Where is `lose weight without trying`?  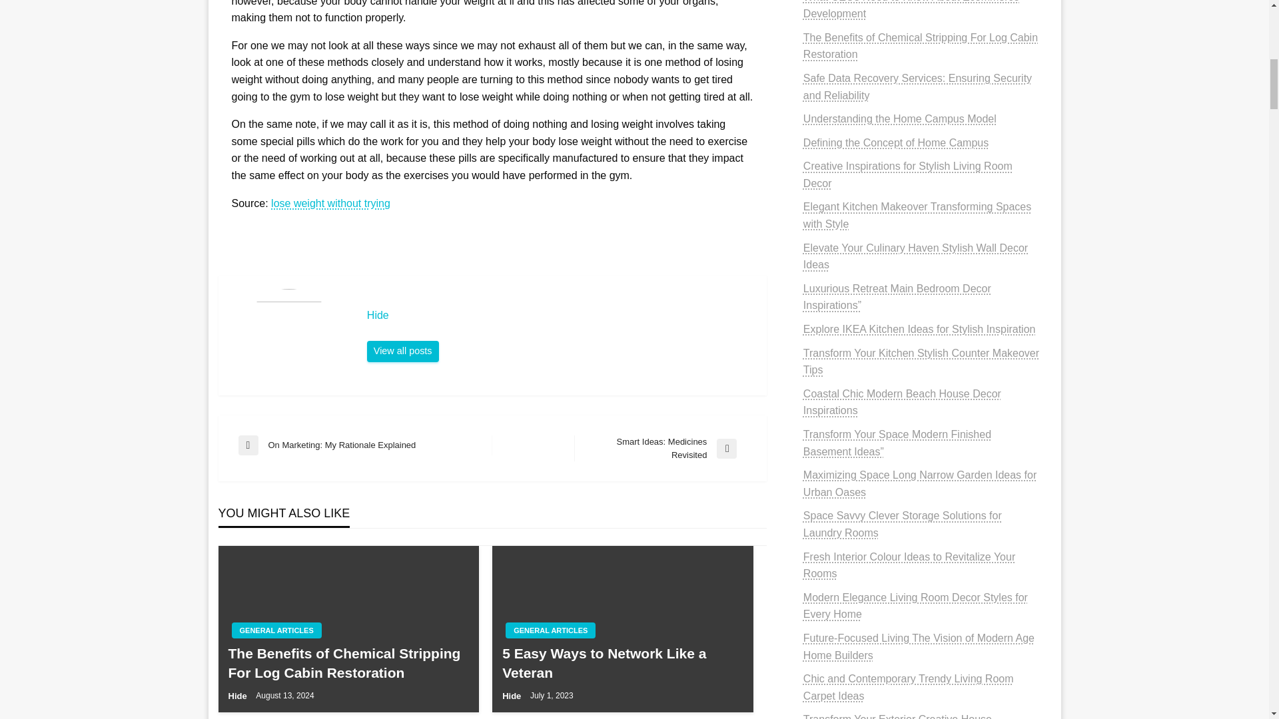
lose weight without trying is located at coordinates (330, 204).